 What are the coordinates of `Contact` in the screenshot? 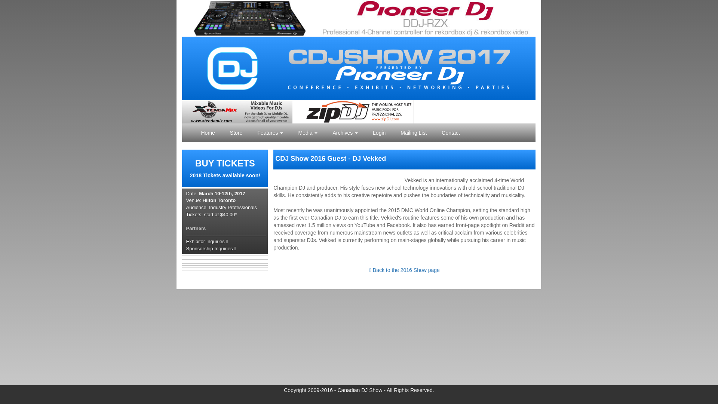 It's located at (451, 133).